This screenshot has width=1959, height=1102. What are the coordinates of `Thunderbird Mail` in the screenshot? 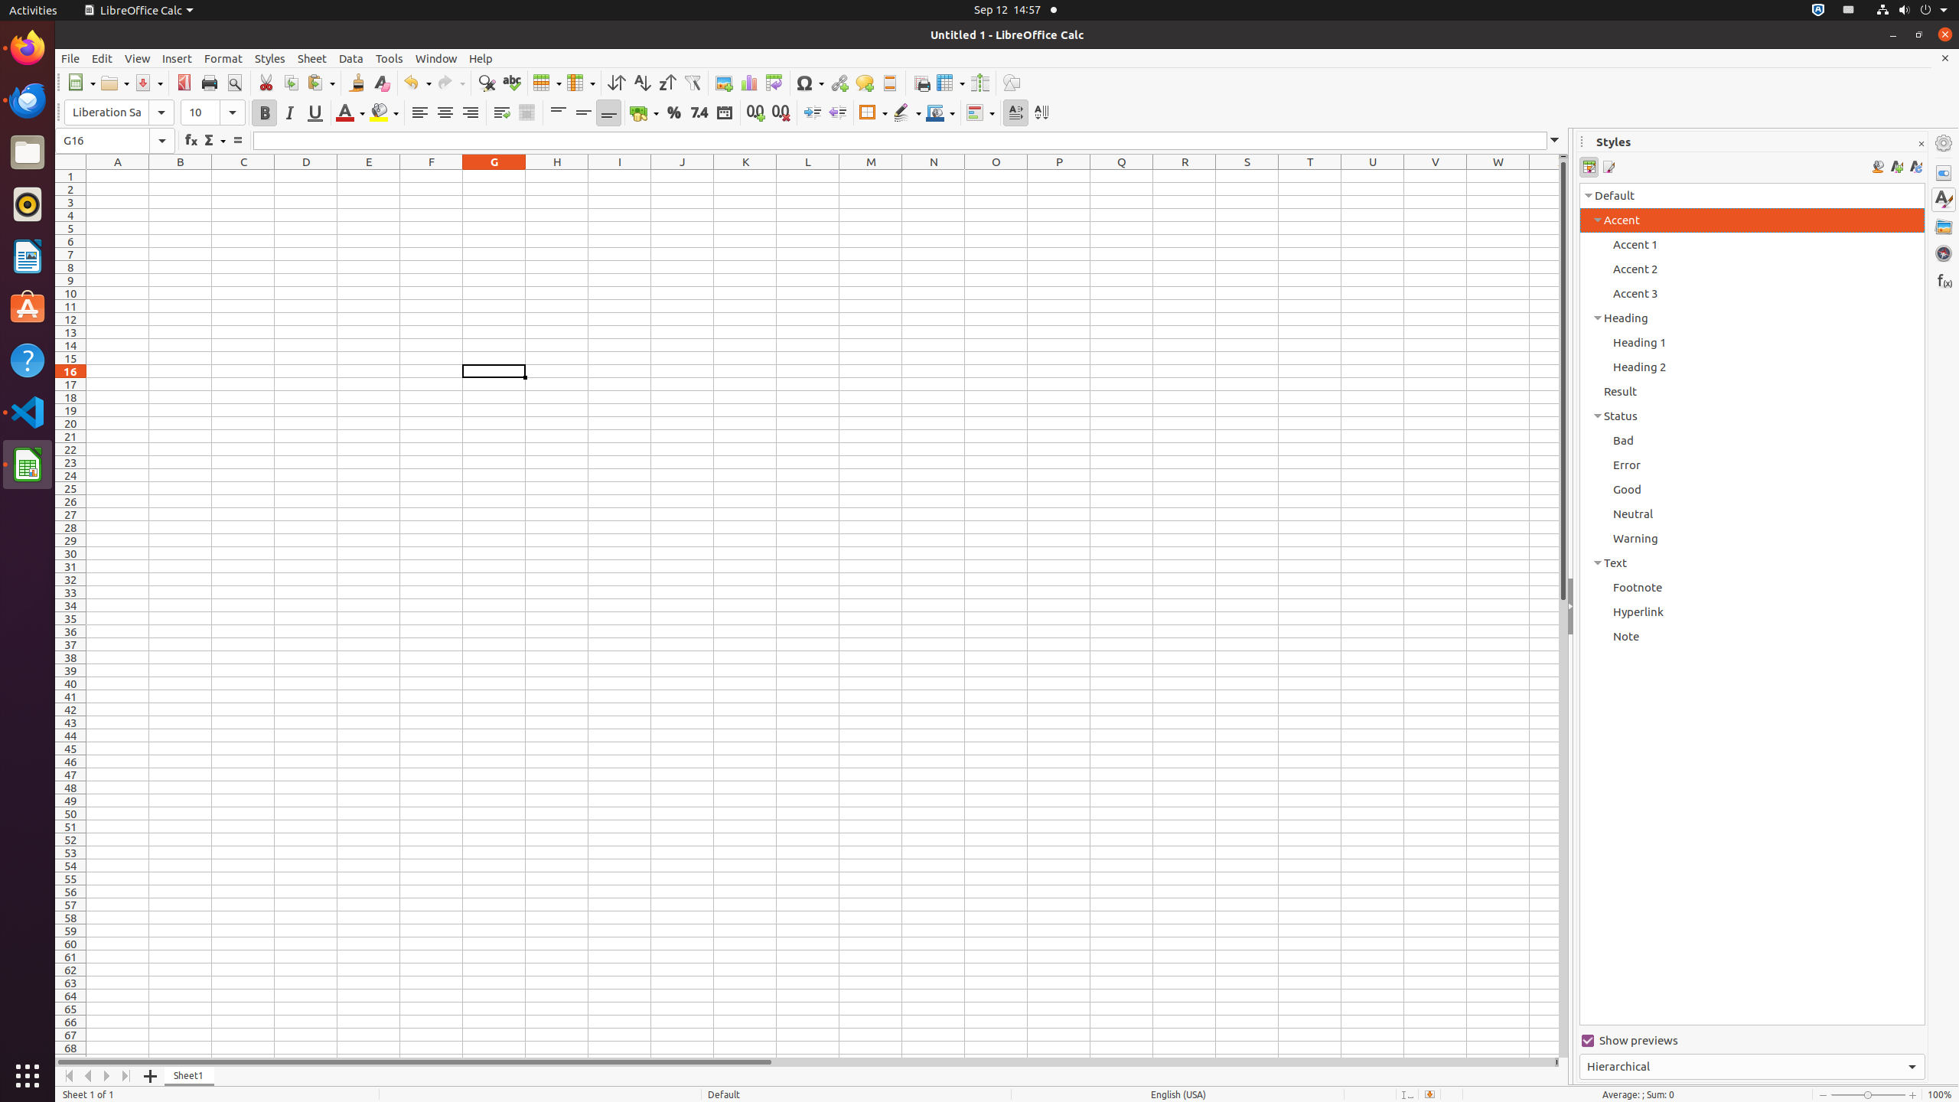 It's located at (28, 100).